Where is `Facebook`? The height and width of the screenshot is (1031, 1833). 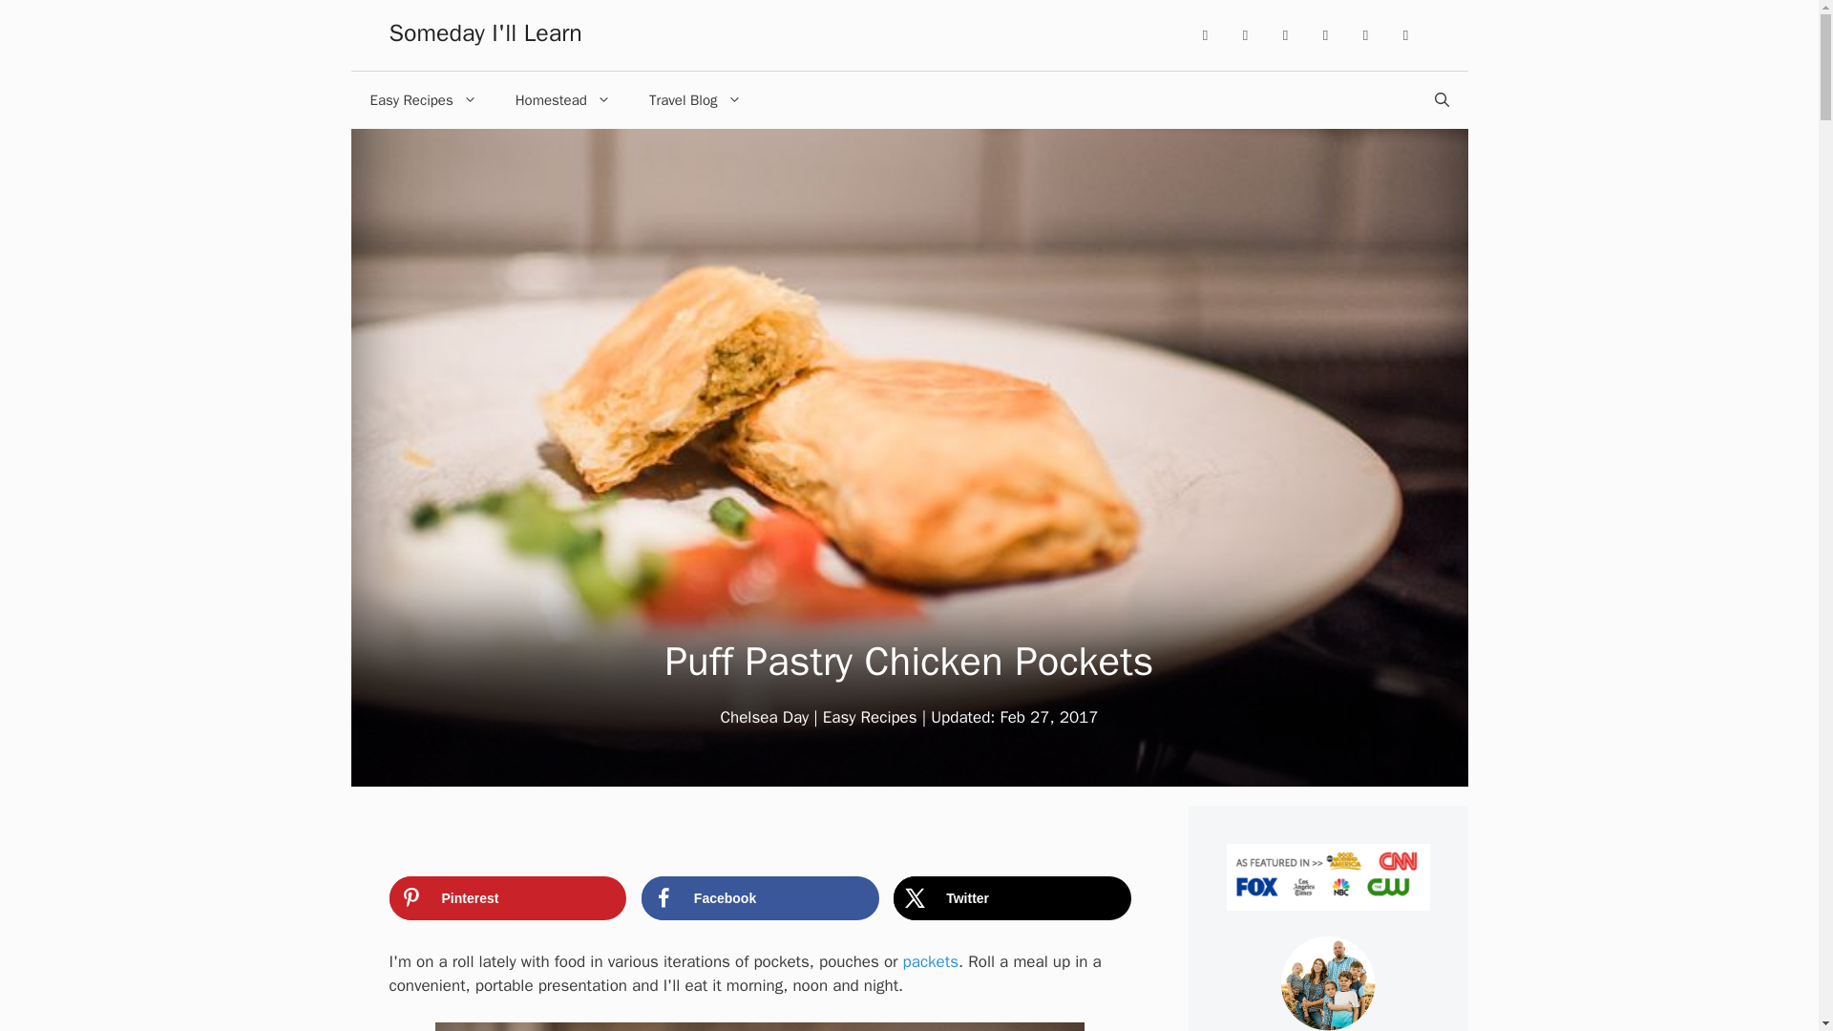
Facebook is located at coordinates (760, 898).